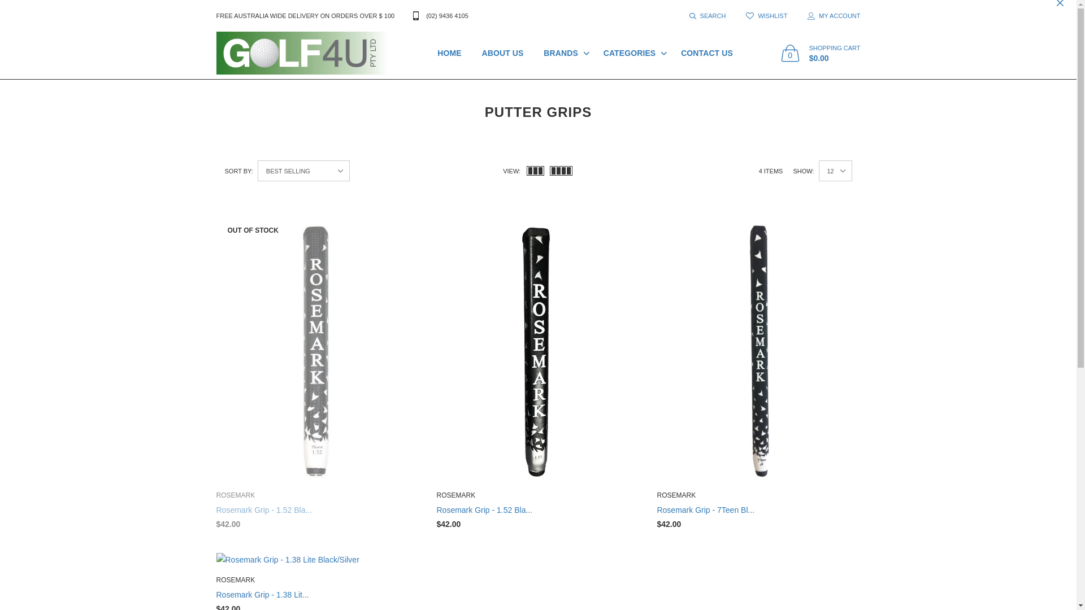 This screenshot has height=610, width=1085. I want to click on 0
SHOPPING CART
$0.00, so click(821, 53).